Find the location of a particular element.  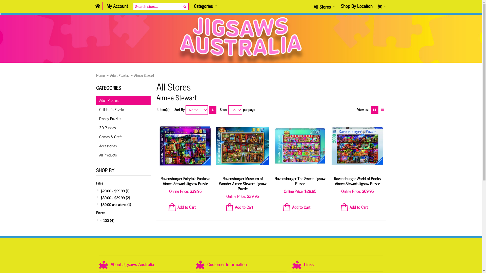

Rburg - Museum of Wonder Aimee Stewart is located at coordinates (242, 146).